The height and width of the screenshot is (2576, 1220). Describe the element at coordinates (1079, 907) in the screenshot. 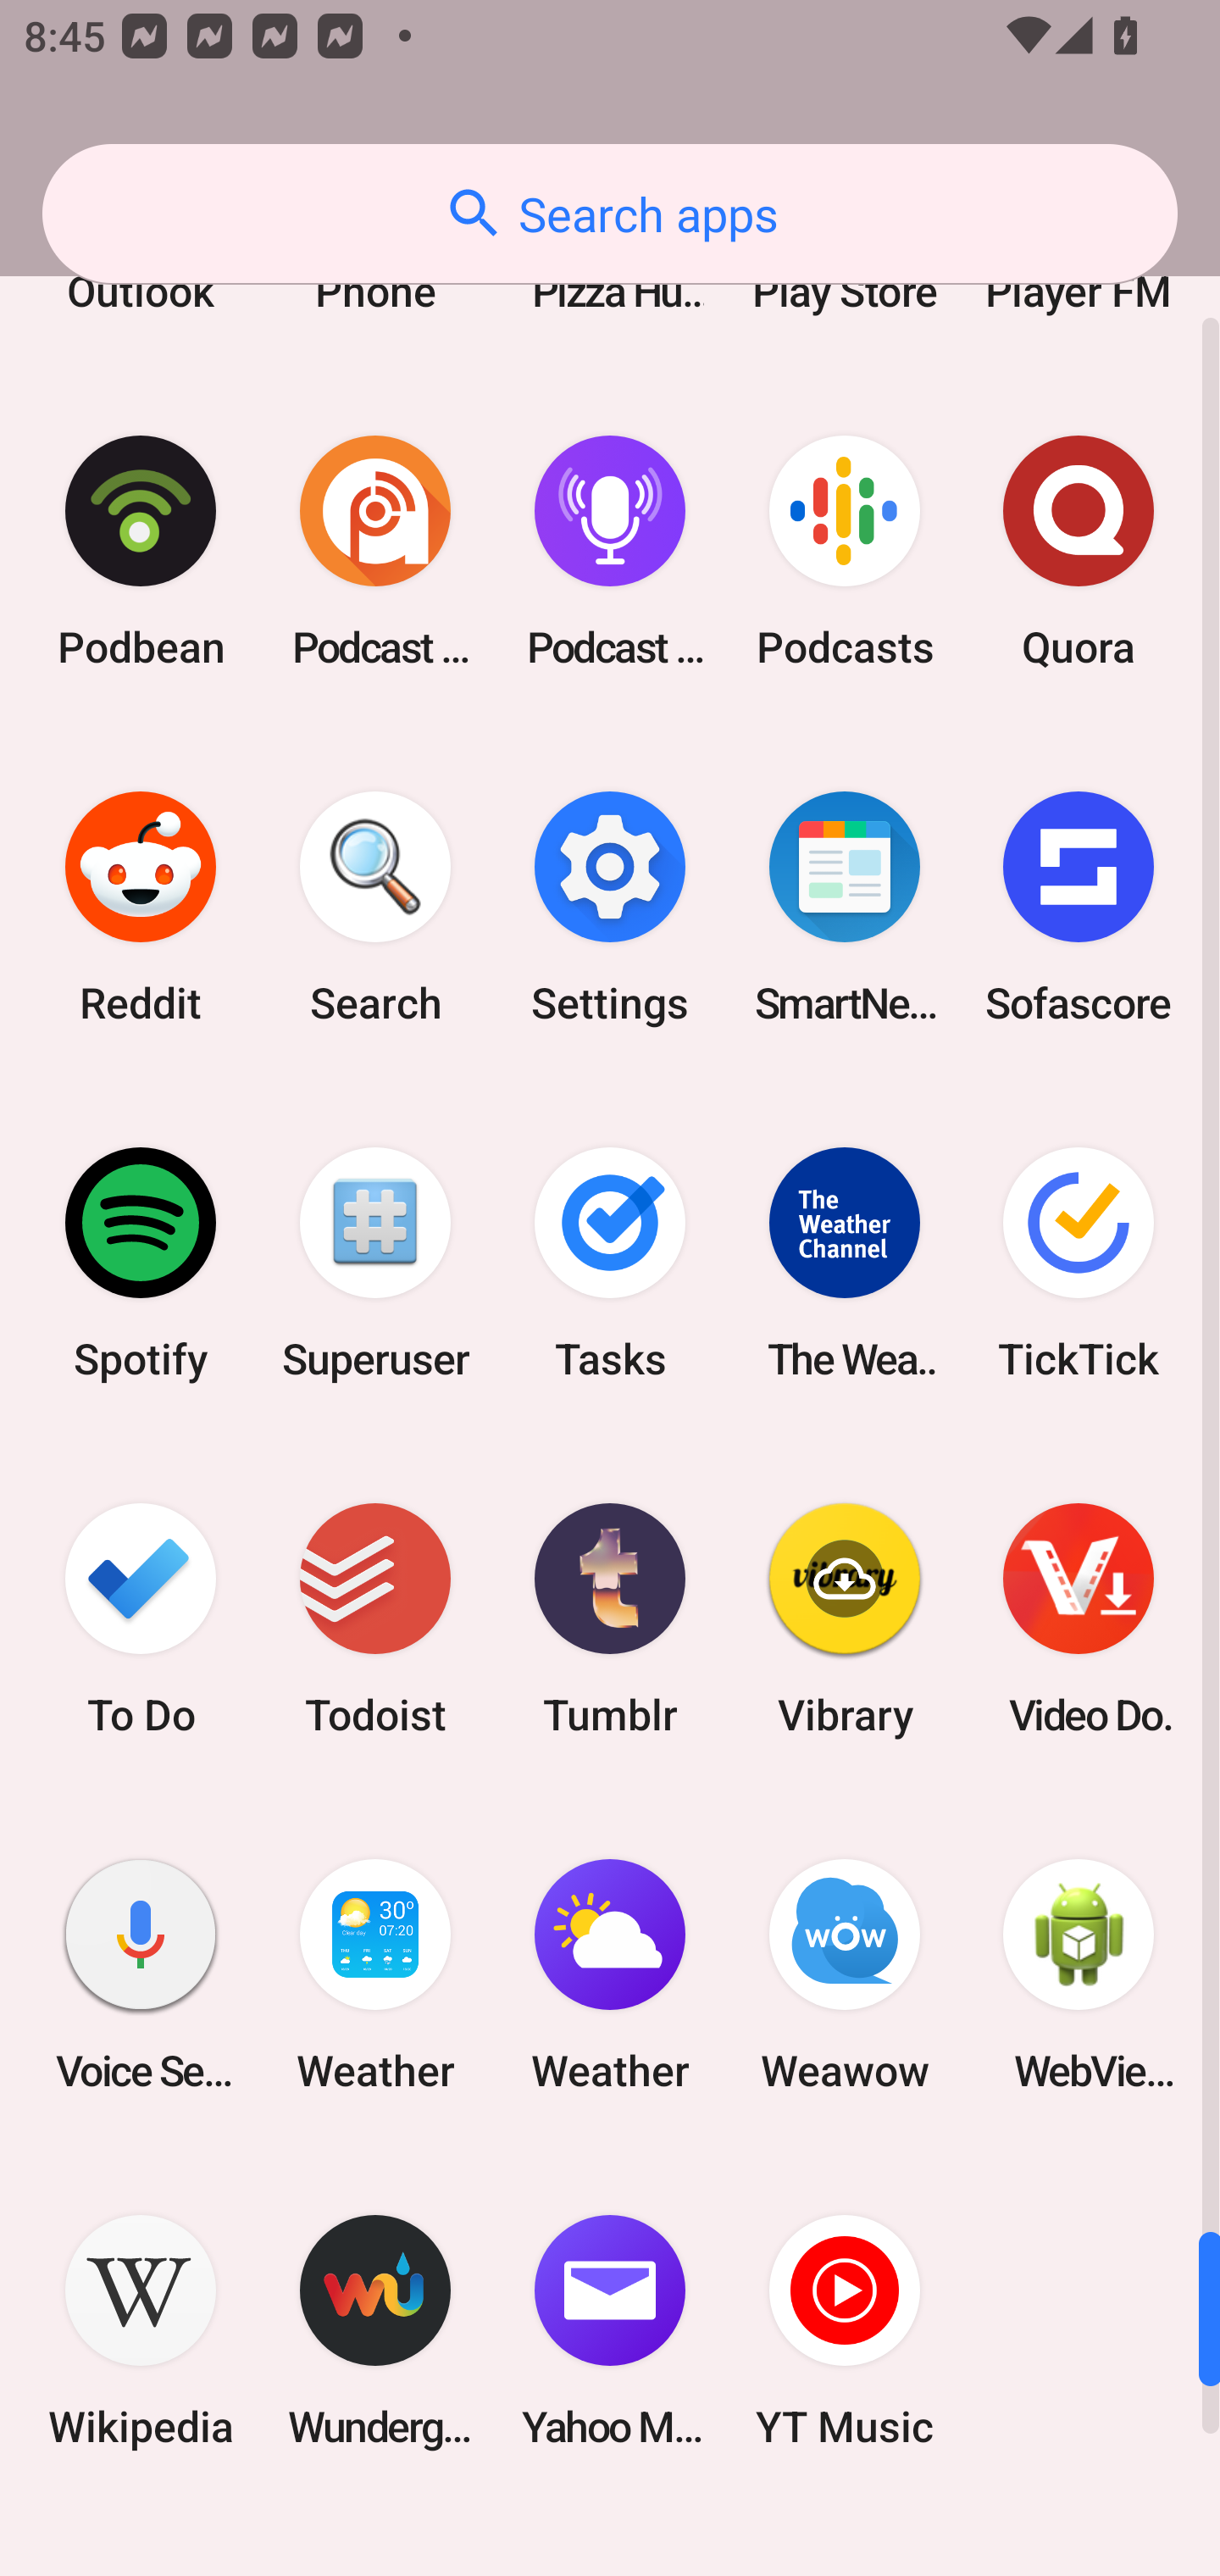

I see `Sofascore` at that location.